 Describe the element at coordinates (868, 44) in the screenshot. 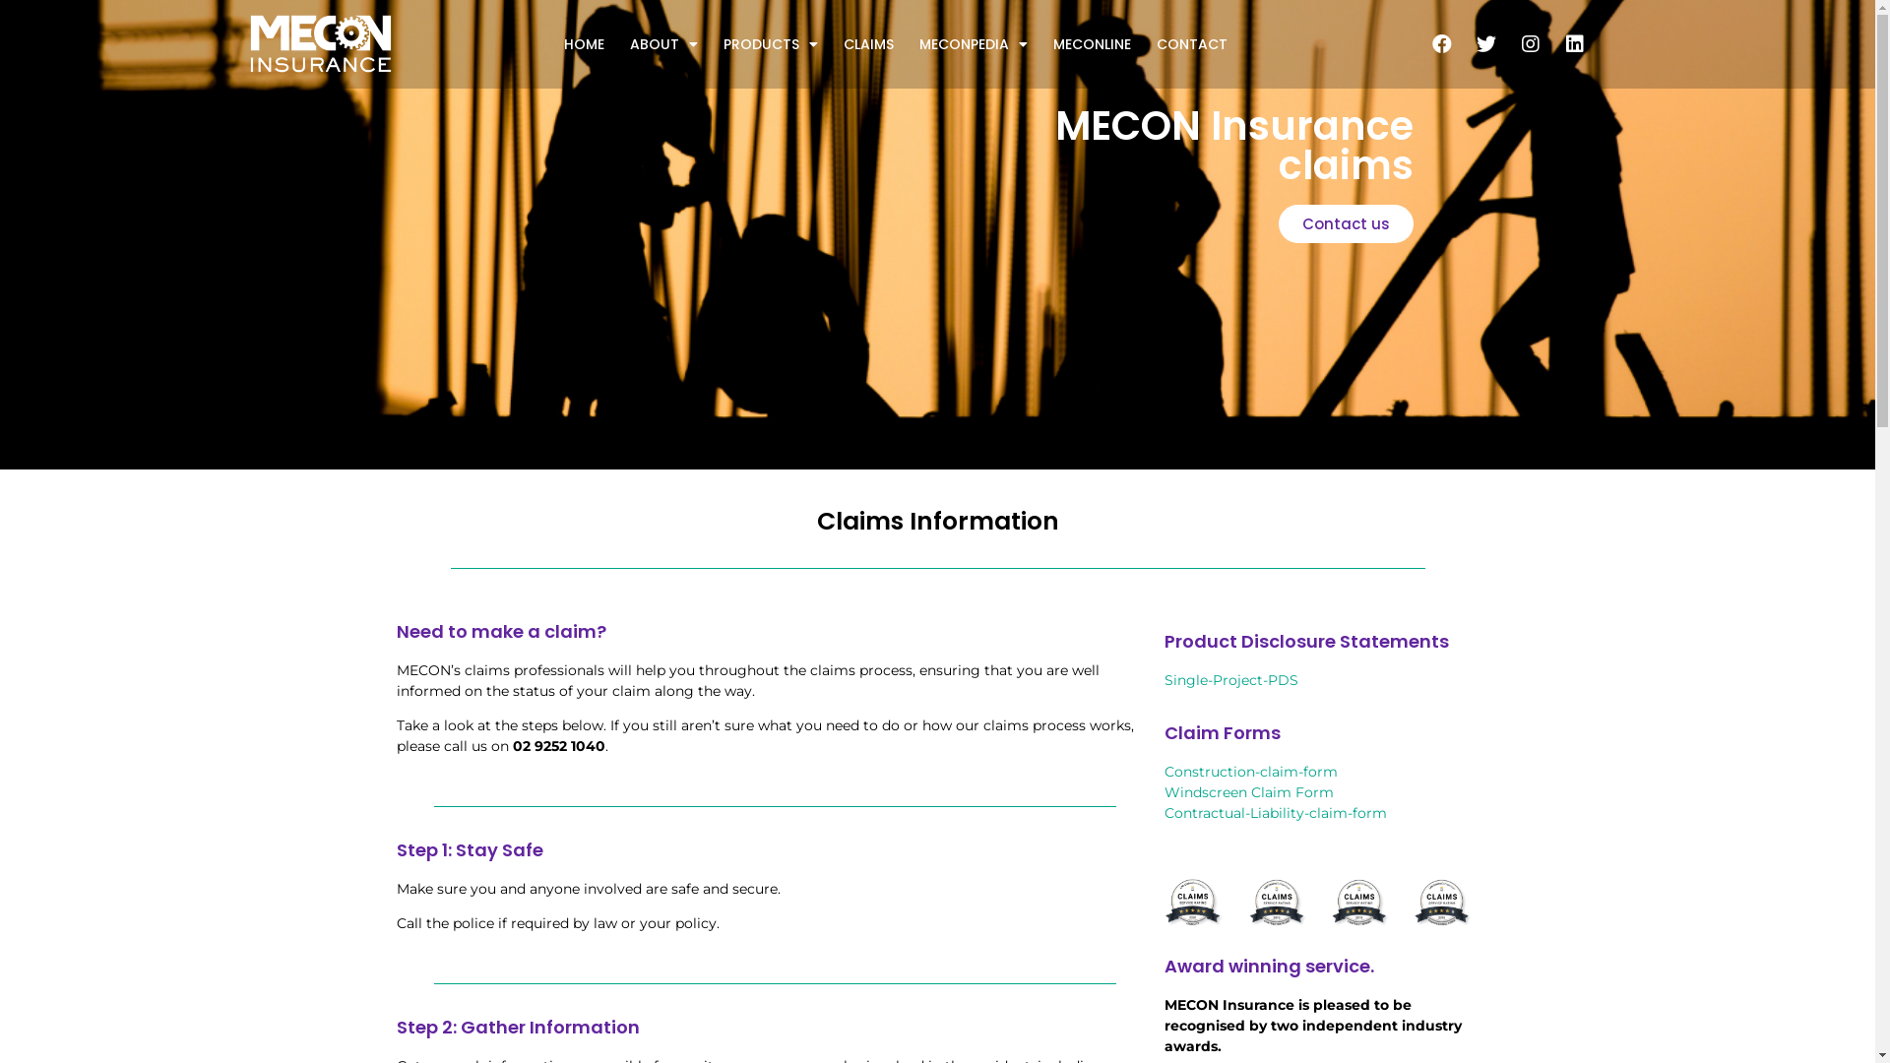

I see `CLAIMS` at that location.